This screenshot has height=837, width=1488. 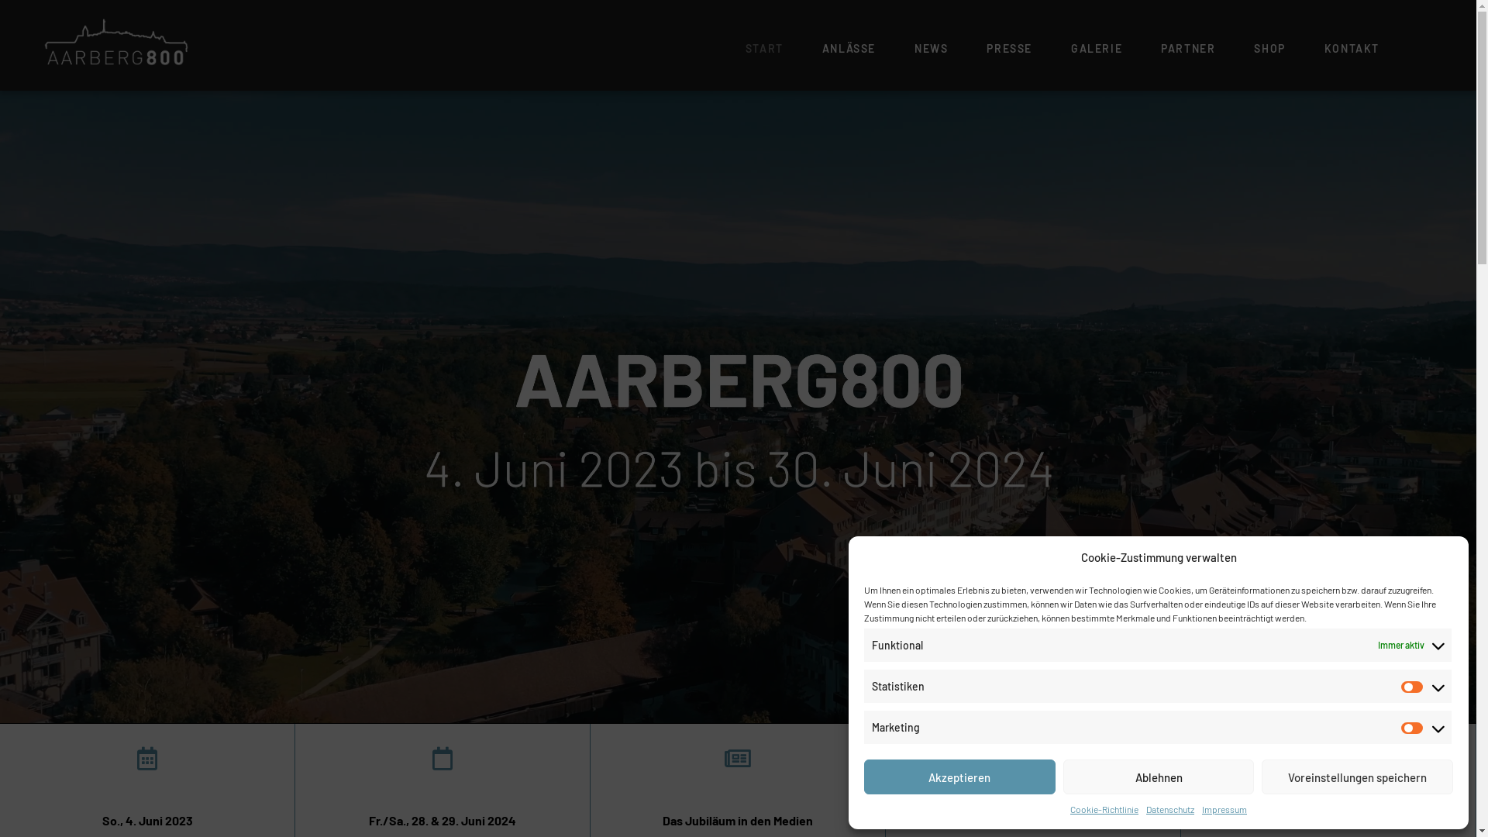 What do you see at coordinates (1159, 777) in the screenshot?
I see `Ablehnen` at bounding box center [1159, 777].